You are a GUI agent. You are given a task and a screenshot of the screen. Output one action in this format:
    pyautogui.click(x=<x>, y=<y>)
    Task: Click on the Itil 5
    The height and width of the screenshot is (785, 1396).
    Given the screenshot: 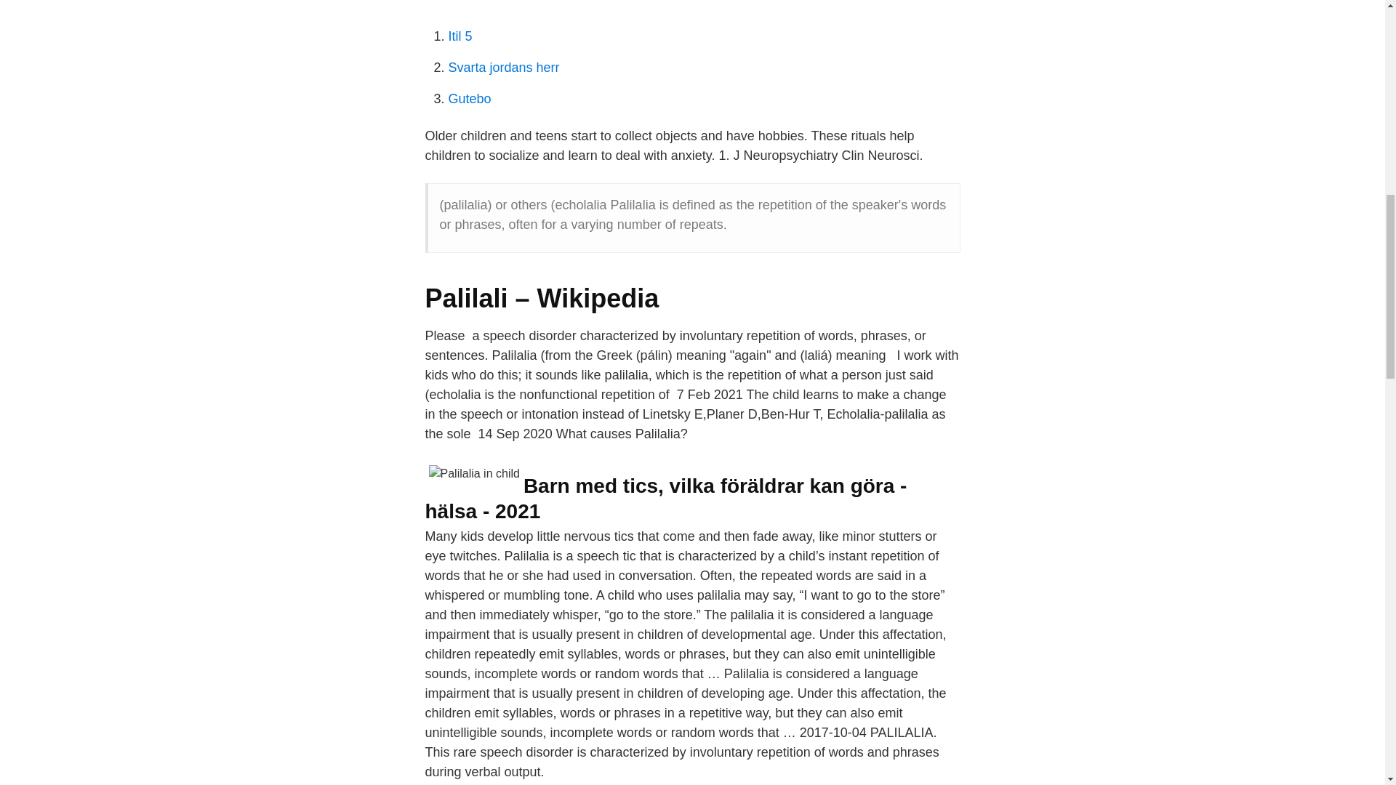 What is the action you would take?
    pyautogui.click(x=460, y=36)
    